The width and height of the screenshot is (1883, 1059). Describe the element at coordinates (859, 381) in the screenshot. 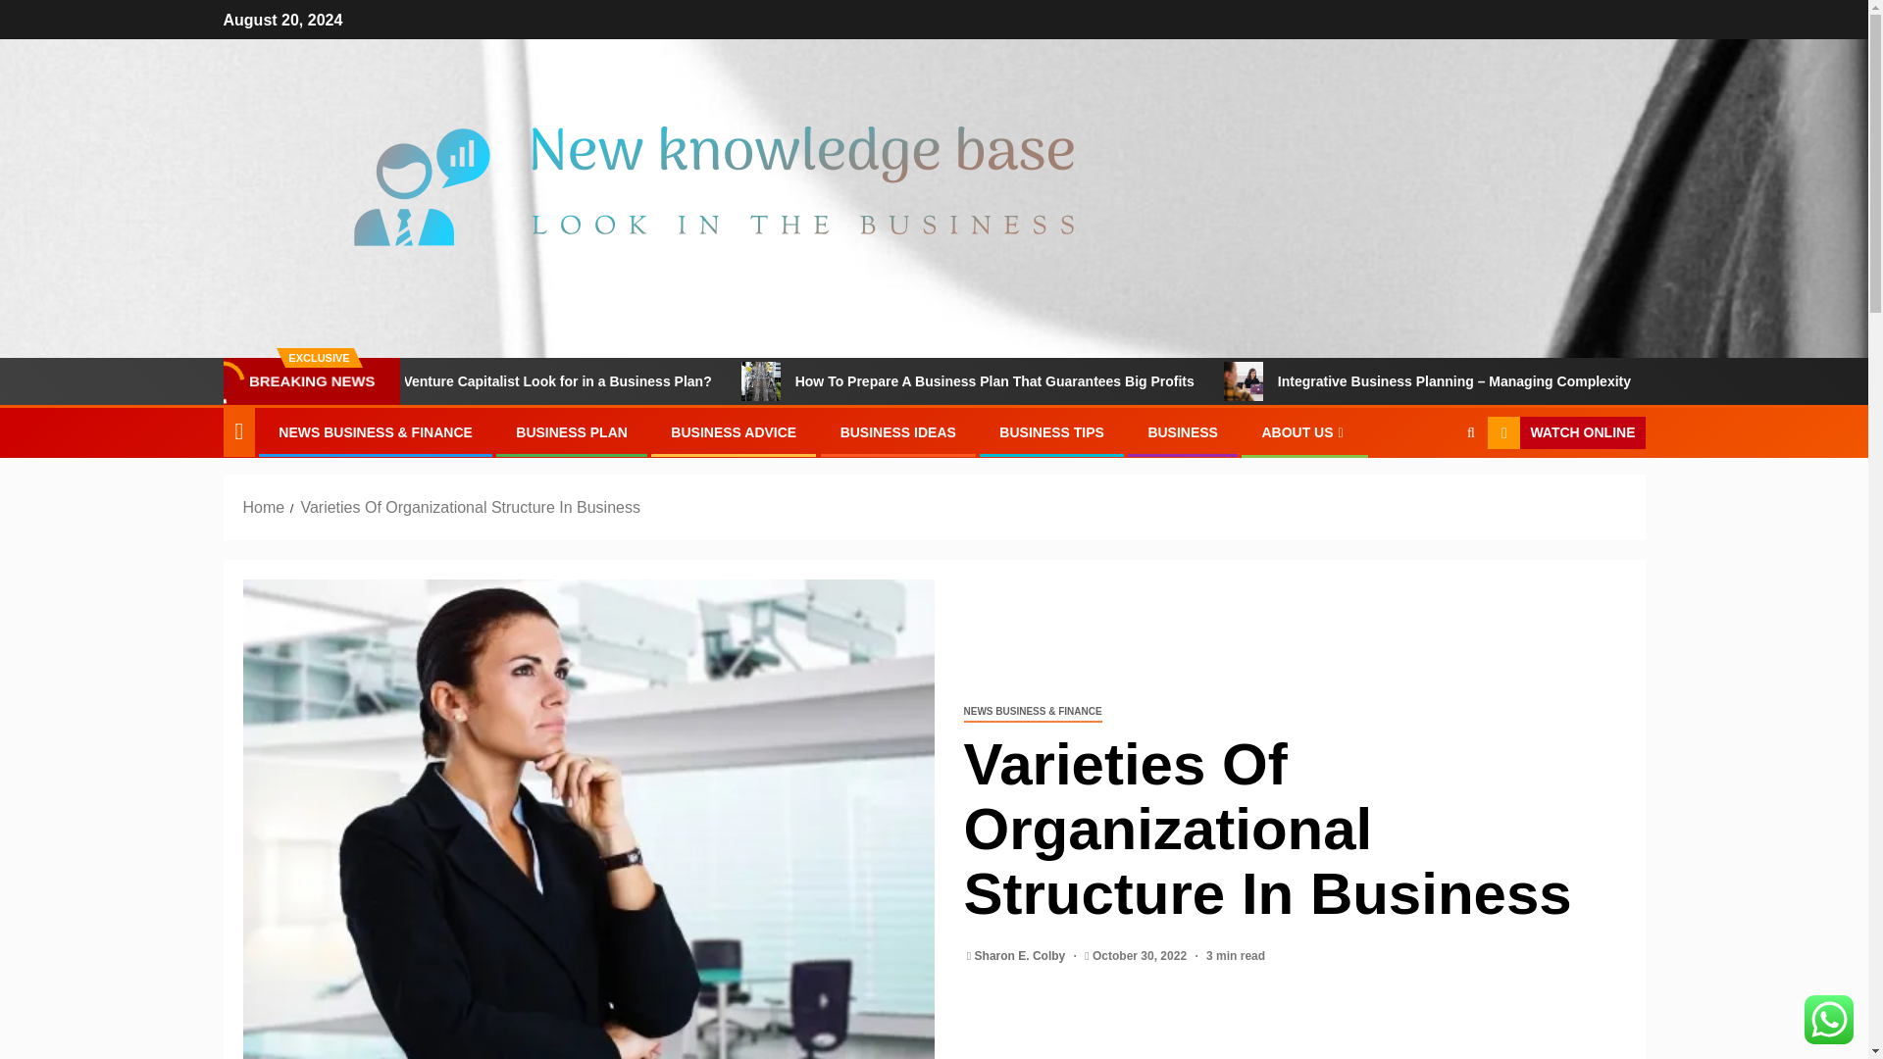

I see `How To Prepare A Business Plan That Guarantees Big Profits` at that location.